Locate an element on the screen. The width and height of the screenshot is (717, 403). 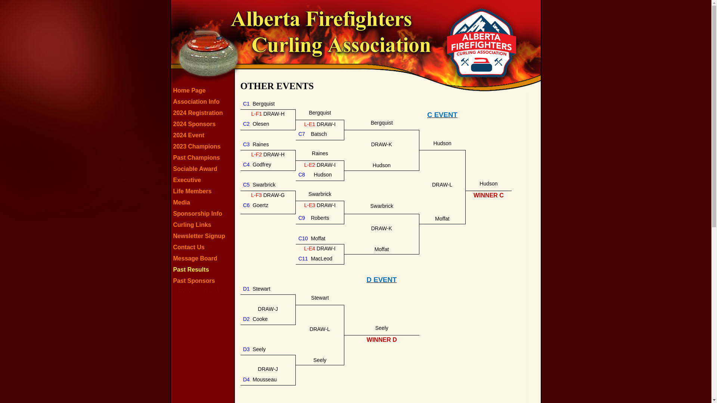
Past Results is located at coordinates (203, 269).